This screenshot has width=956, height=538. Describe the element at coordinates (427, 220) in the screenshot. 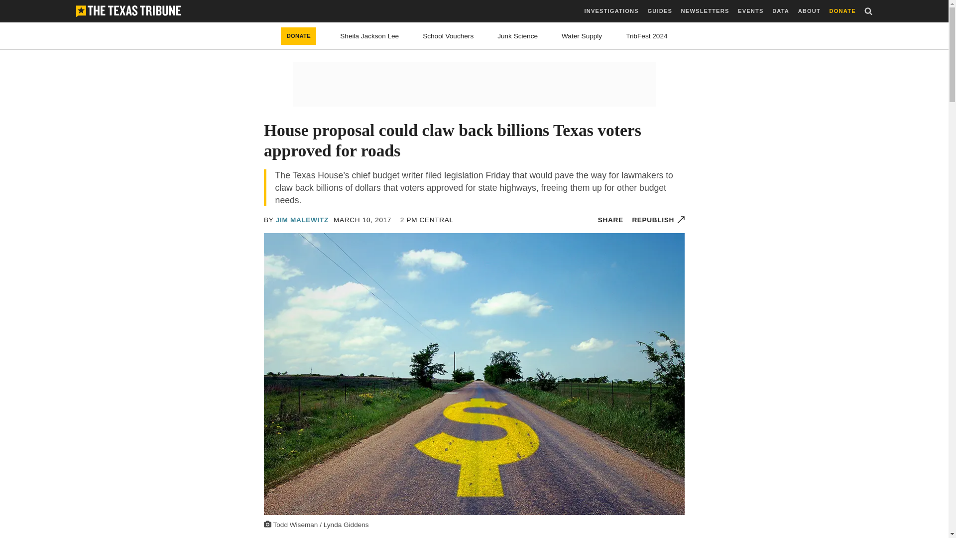

I see `2017-03-10 14:30 CST` at that location.